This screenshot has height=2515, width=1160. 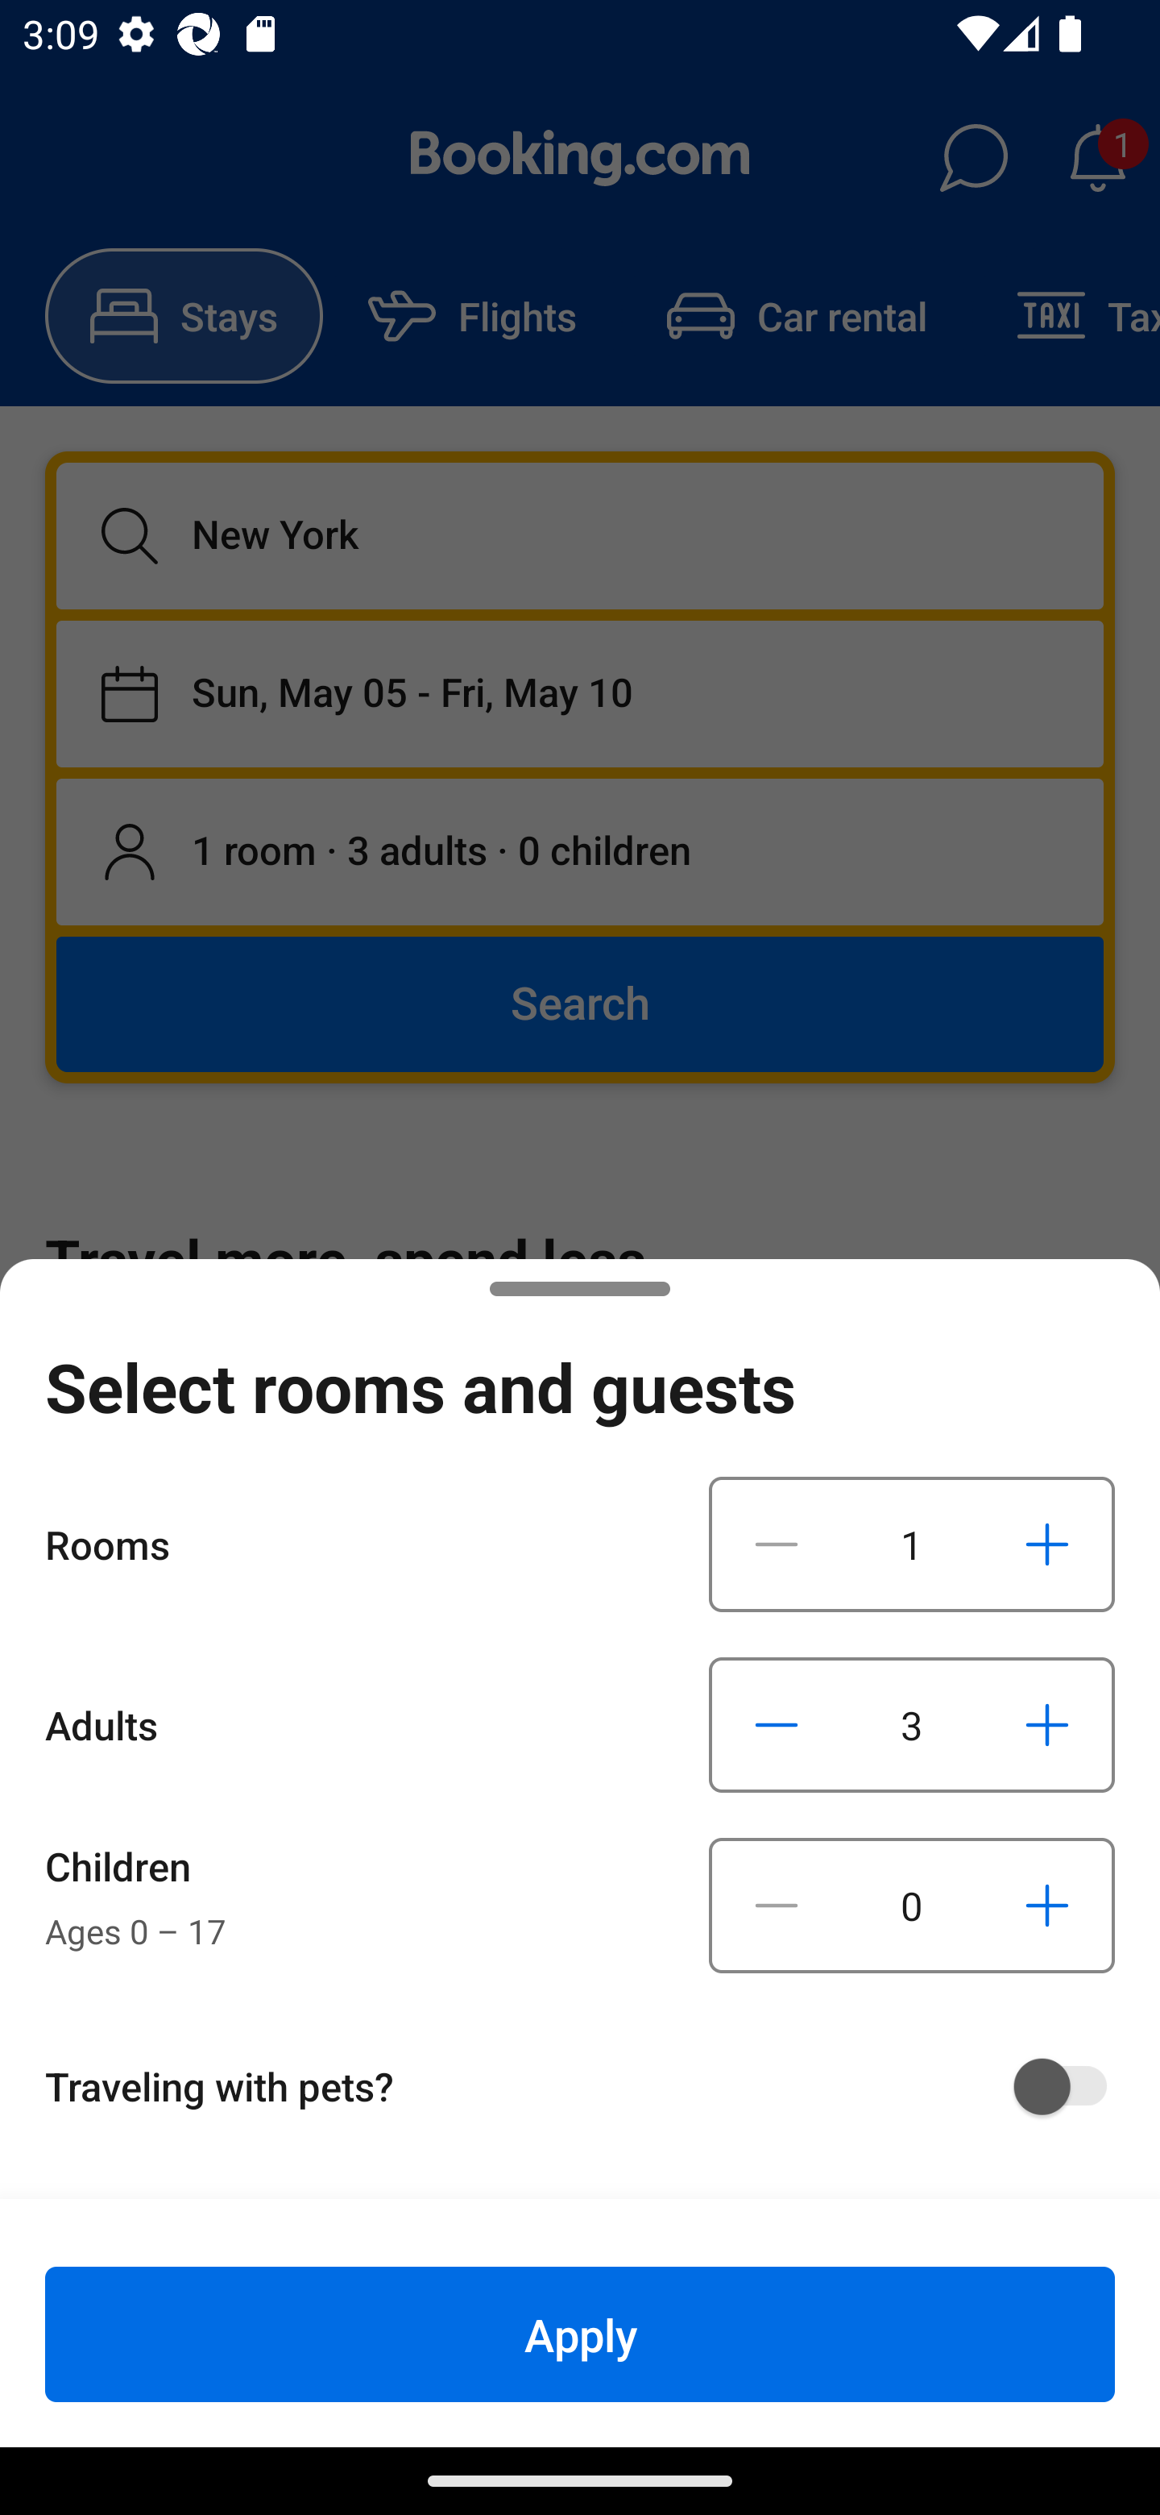 I want to click on Traveling with pets?, so click(x=591, y=2086).